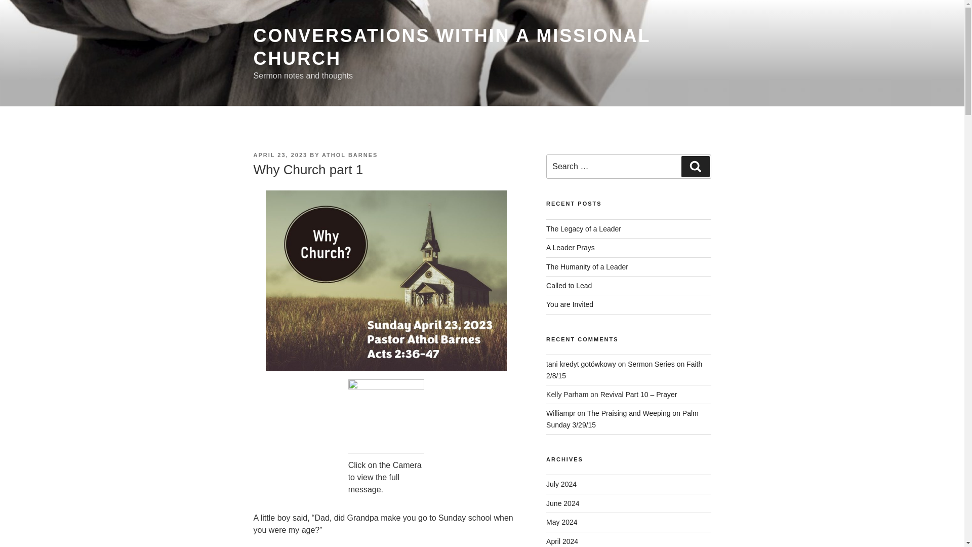 The height and width of the screenshot is (547, 972). I want to click on April 2024, so click(562, 541).